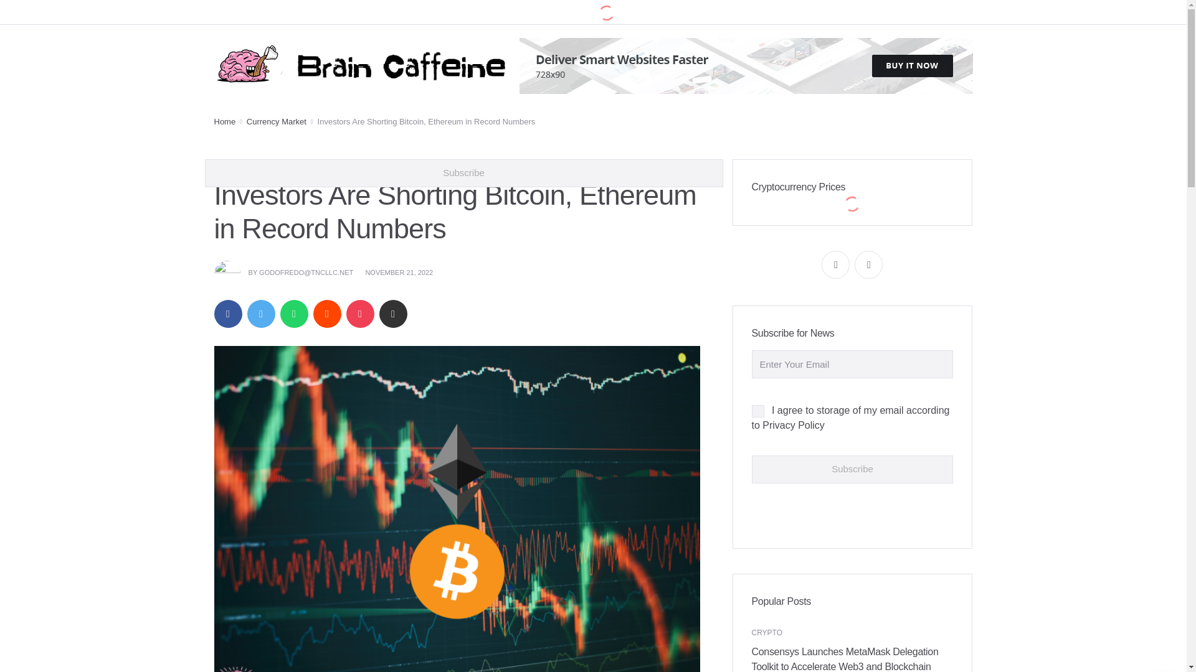 Image resolution: width=1196 pixels, height=672 pixels. What do you see at coordinates (757, 411) in the screenshot?
I see `1` at bounding box center [757, 411].